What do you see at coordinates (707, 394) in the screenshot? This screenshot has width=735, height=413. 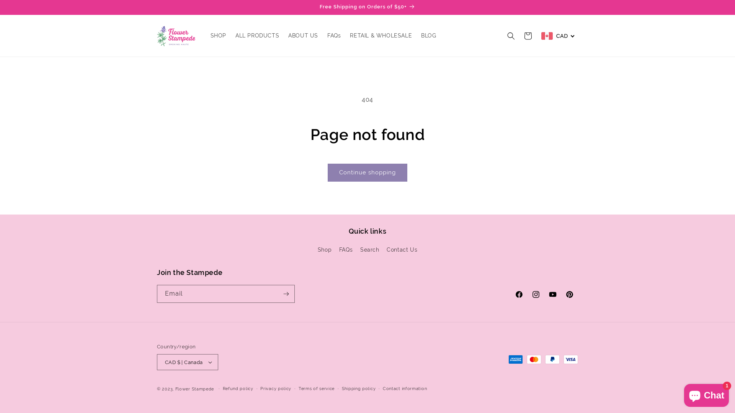 I see `Shopify online store chat` at bounding box center [707, 394].